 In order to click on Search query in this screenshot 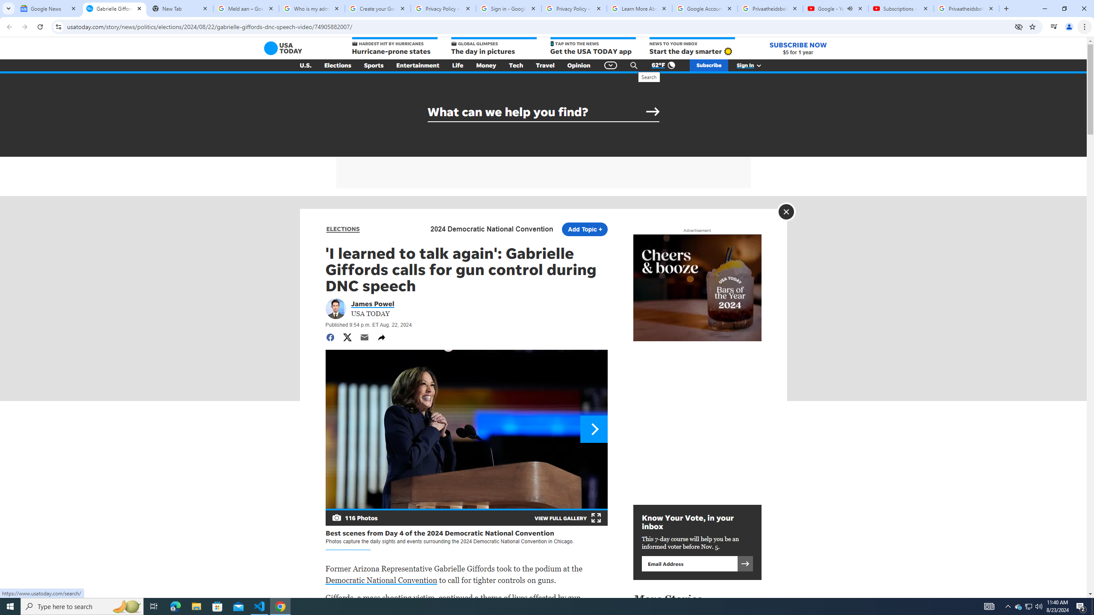, I will do `click(544, 112)`.